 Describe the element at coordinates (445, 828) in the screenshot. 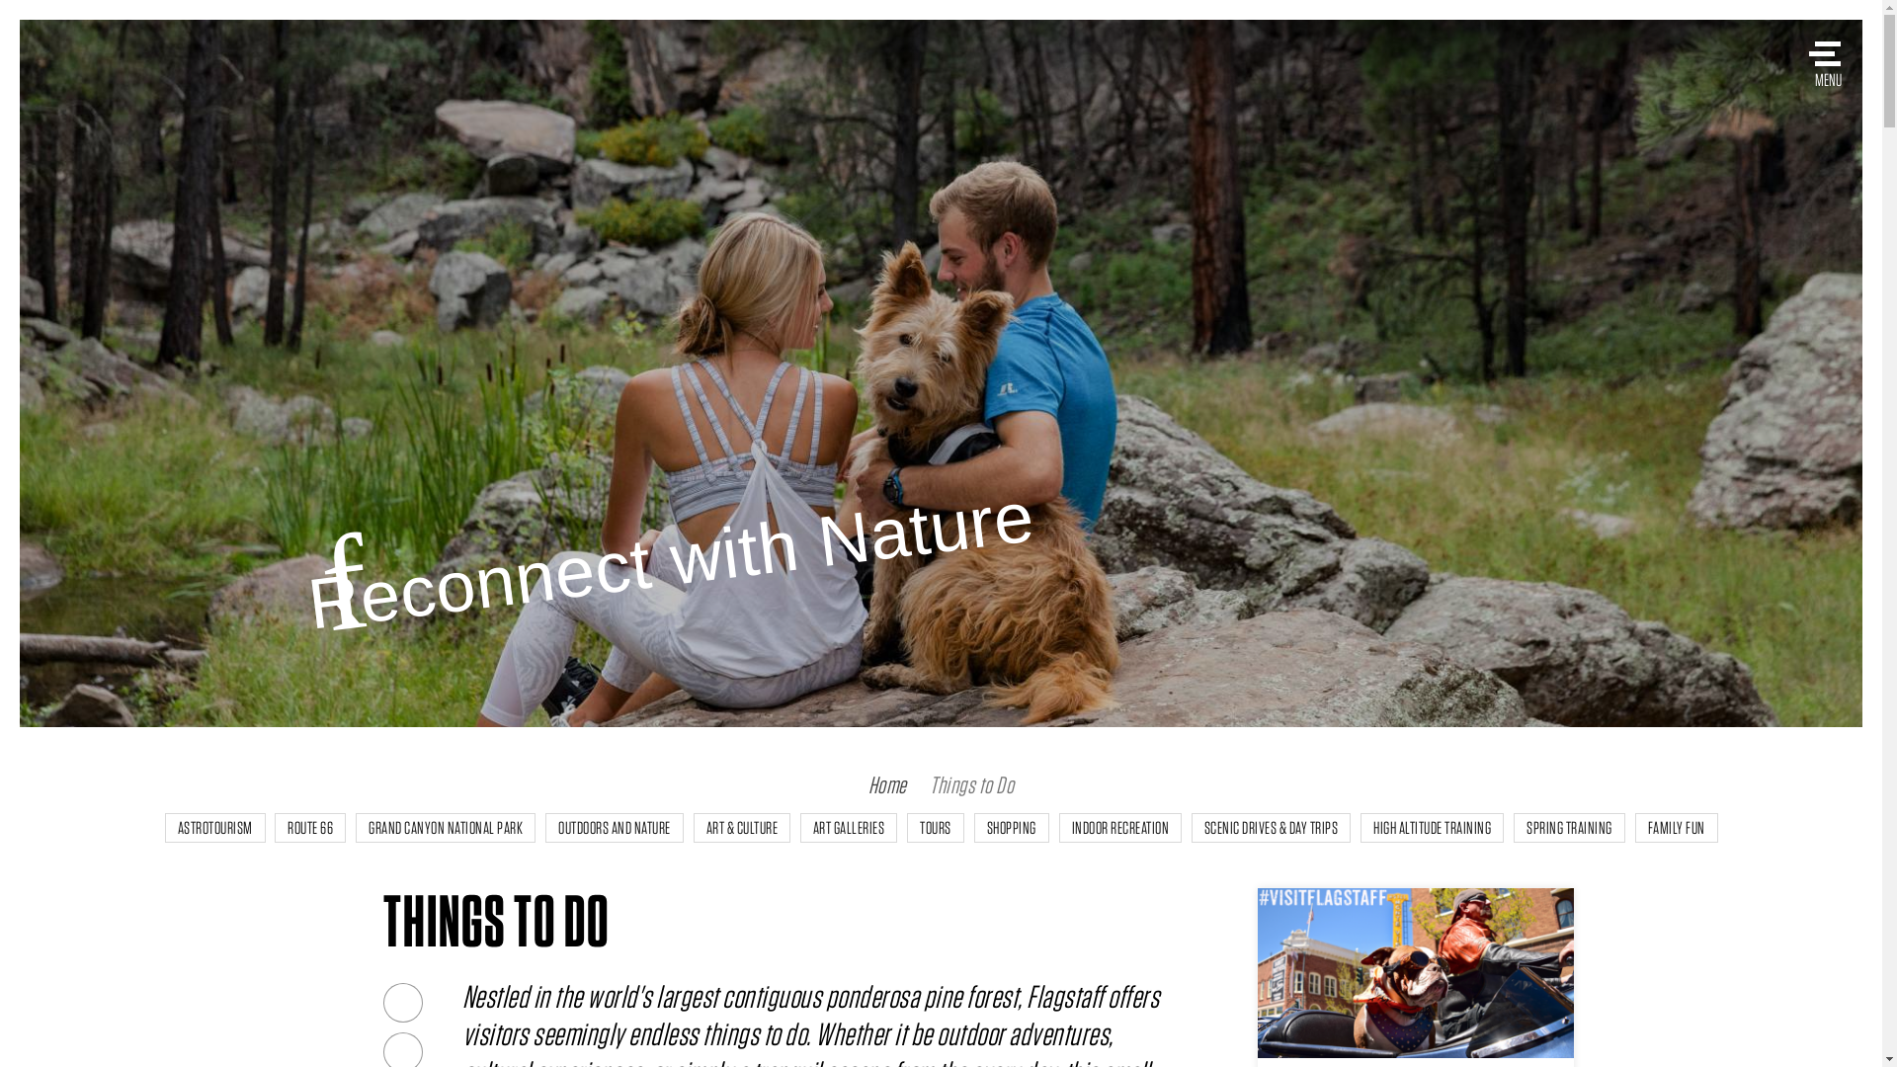

I see `GRAND CANYON NATIONAL PARK` at that location.